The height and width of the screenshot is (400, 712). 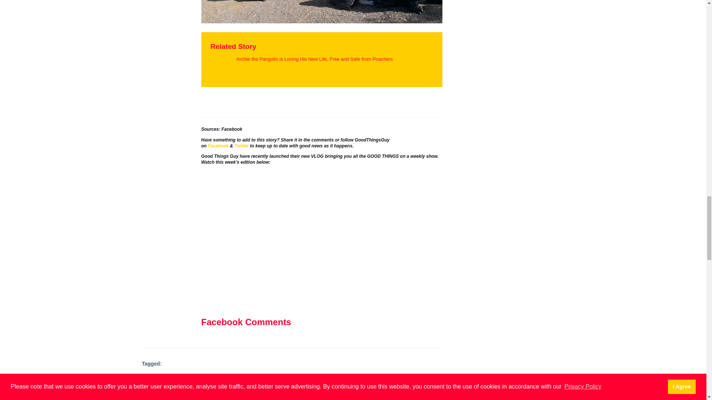 What do you see at coordinates (218, 146) in the screenshot?
I see `Facebook` at bounding box center [218, 146].